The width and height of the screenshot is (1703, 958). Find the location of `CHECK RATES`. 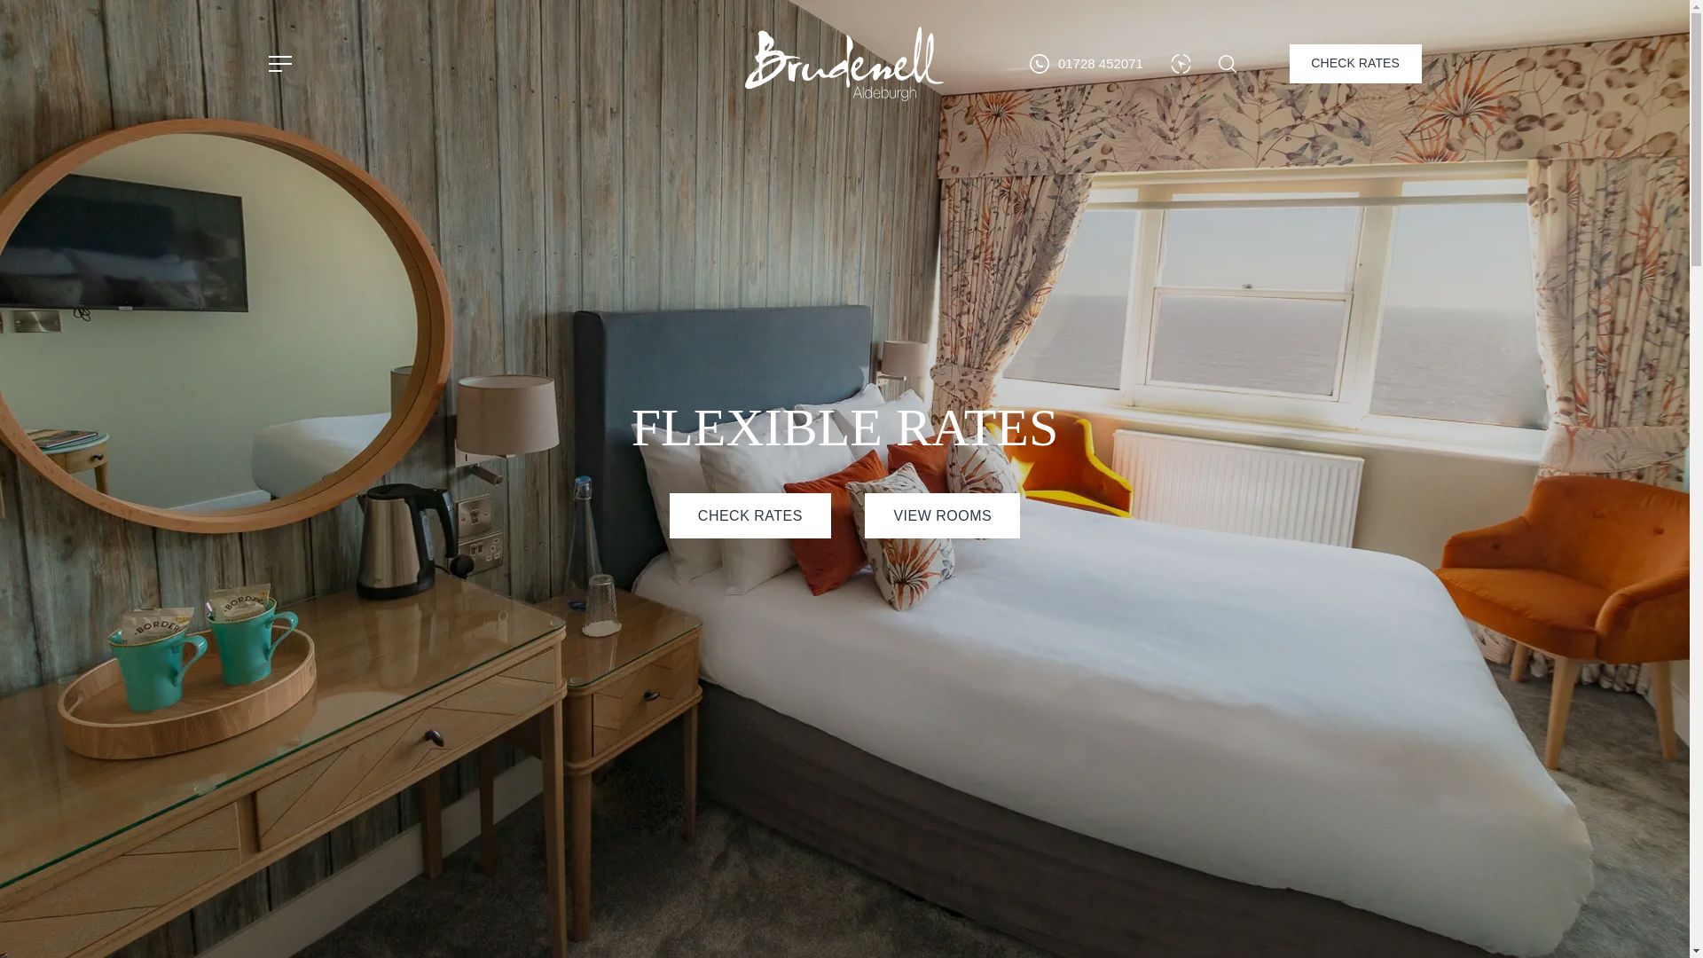

CHECK RATES is located at coordinates (1355, 62).